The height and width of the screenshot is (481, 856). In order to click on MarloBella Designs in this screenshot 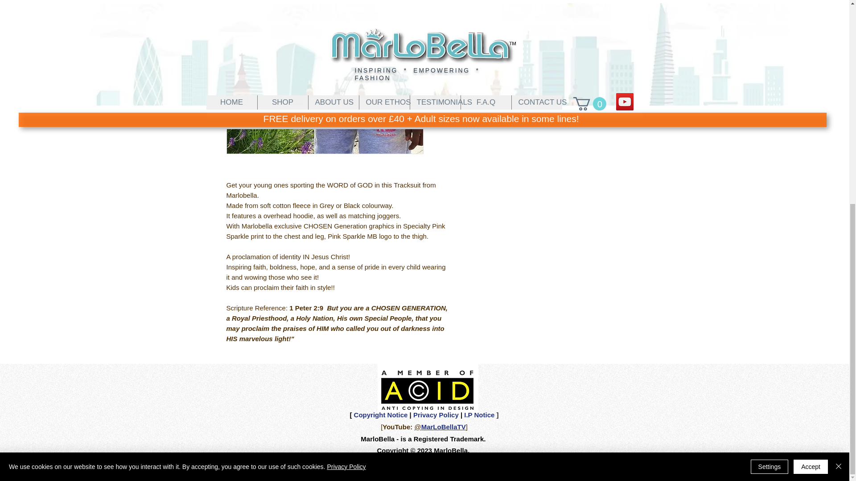, I will do `click(442, 474)`.